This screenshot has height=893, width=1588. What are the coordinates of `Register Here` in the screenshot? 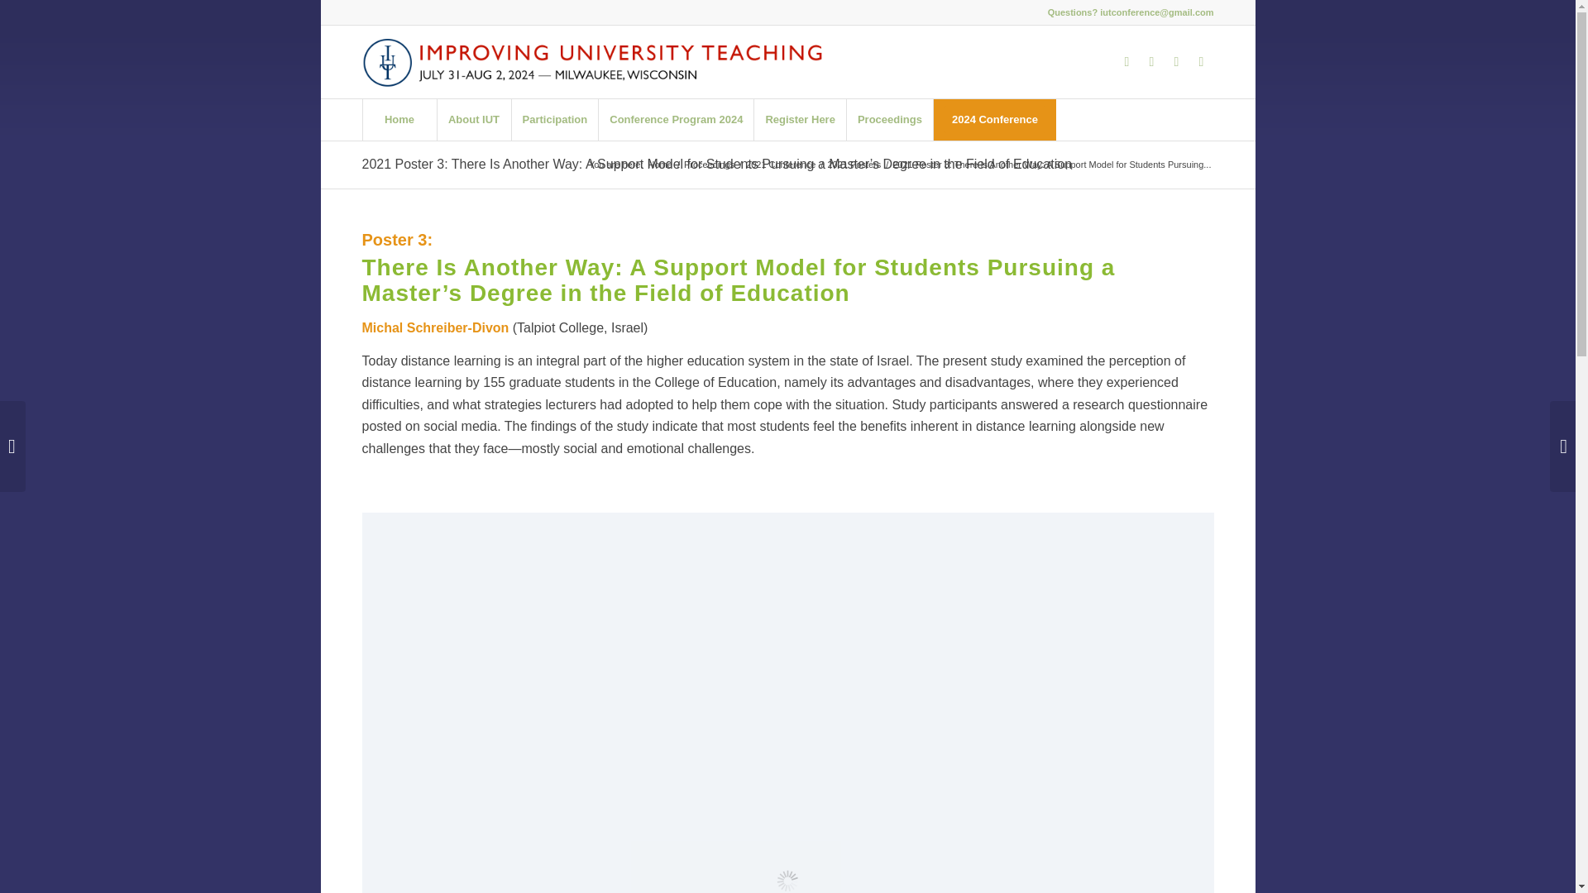 It's located at (799, 119).